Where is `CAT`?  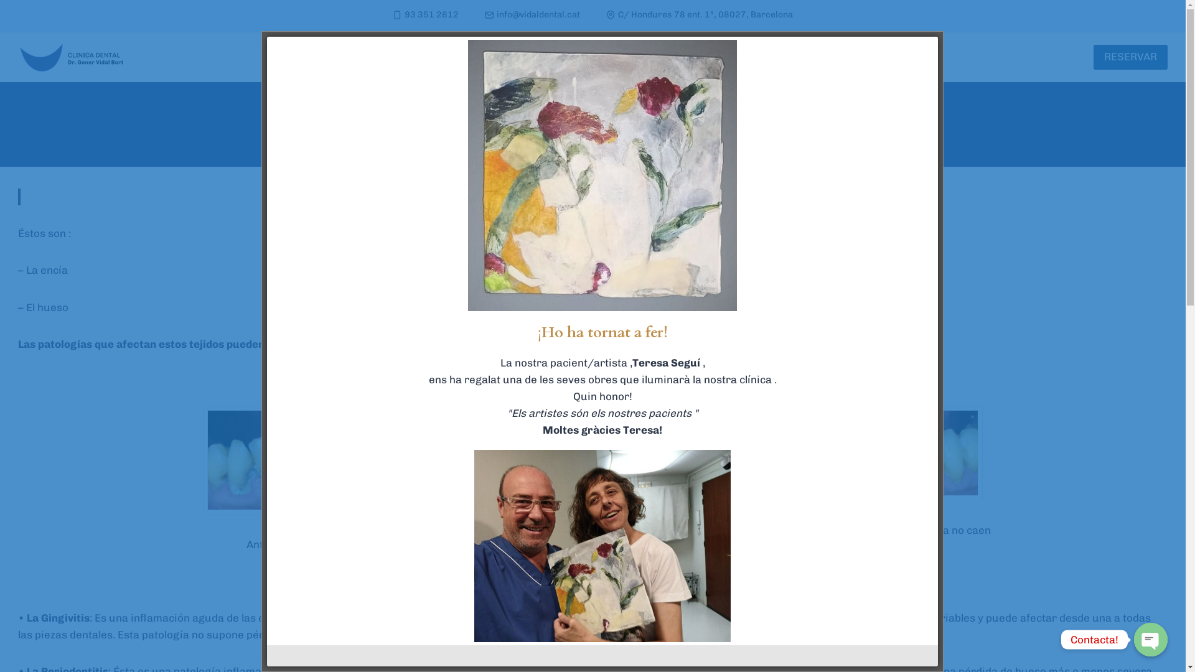 CAT is located at coordinates (741, 57).